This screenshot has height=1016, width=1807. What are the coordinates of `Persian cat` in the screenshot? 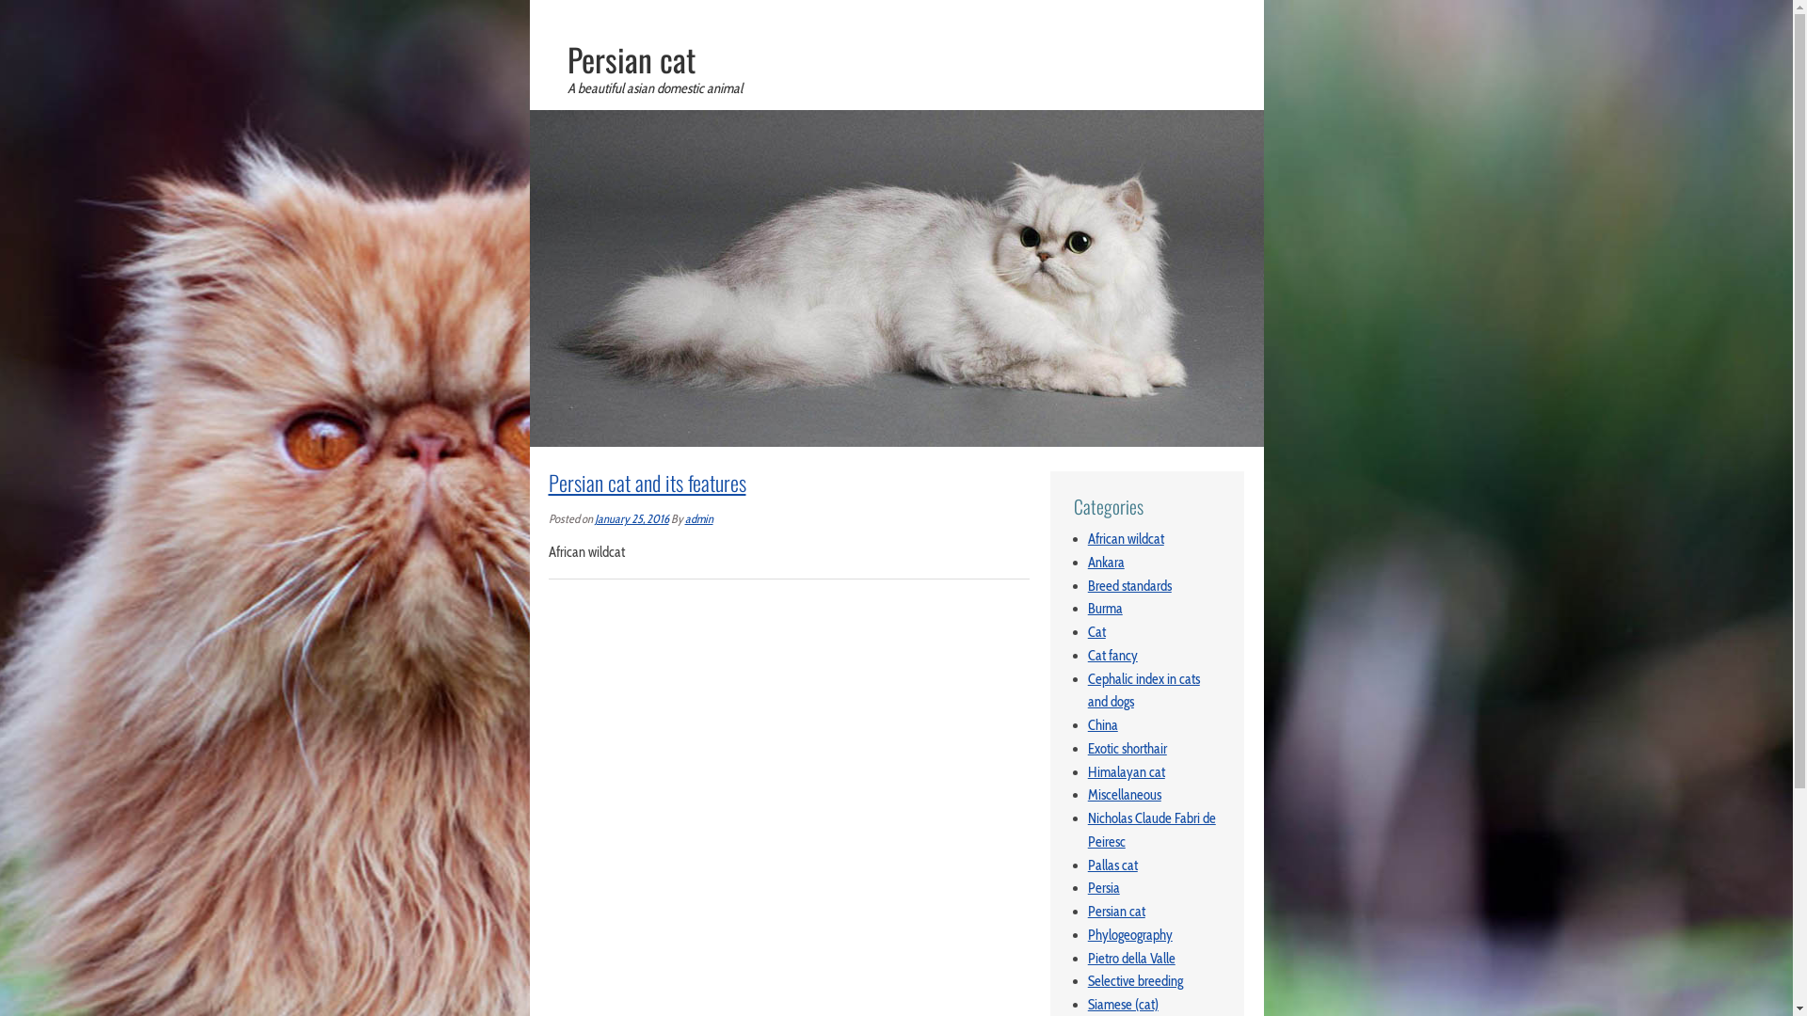 It's located at (1116, 912).